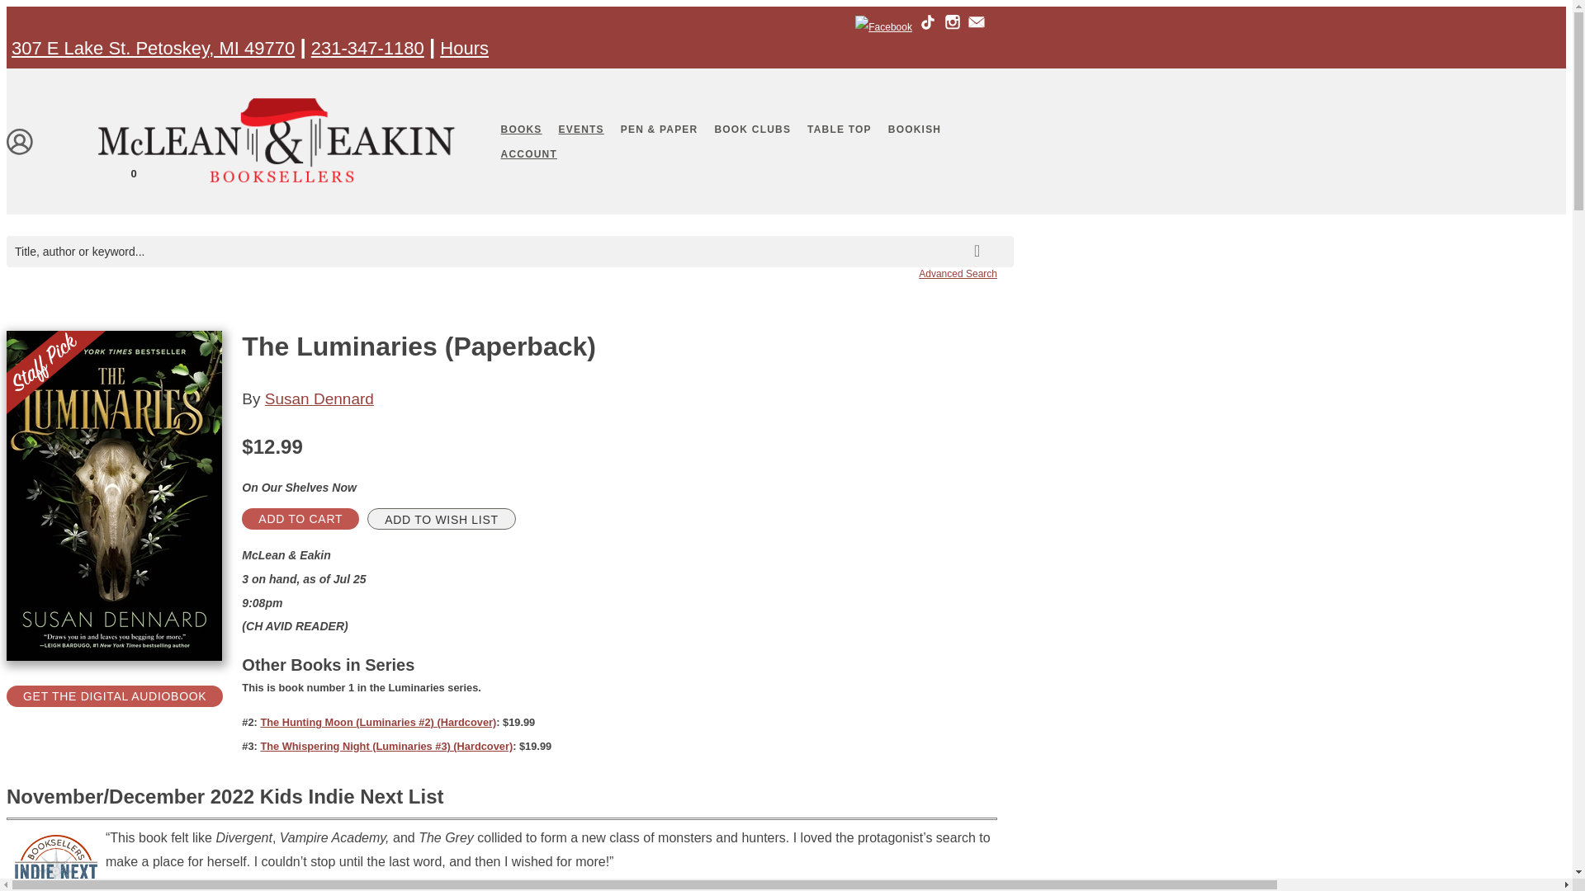 The height and width of the screenshot is (891, 1585). I want to click on TABLE TOP, so click(839, 129).